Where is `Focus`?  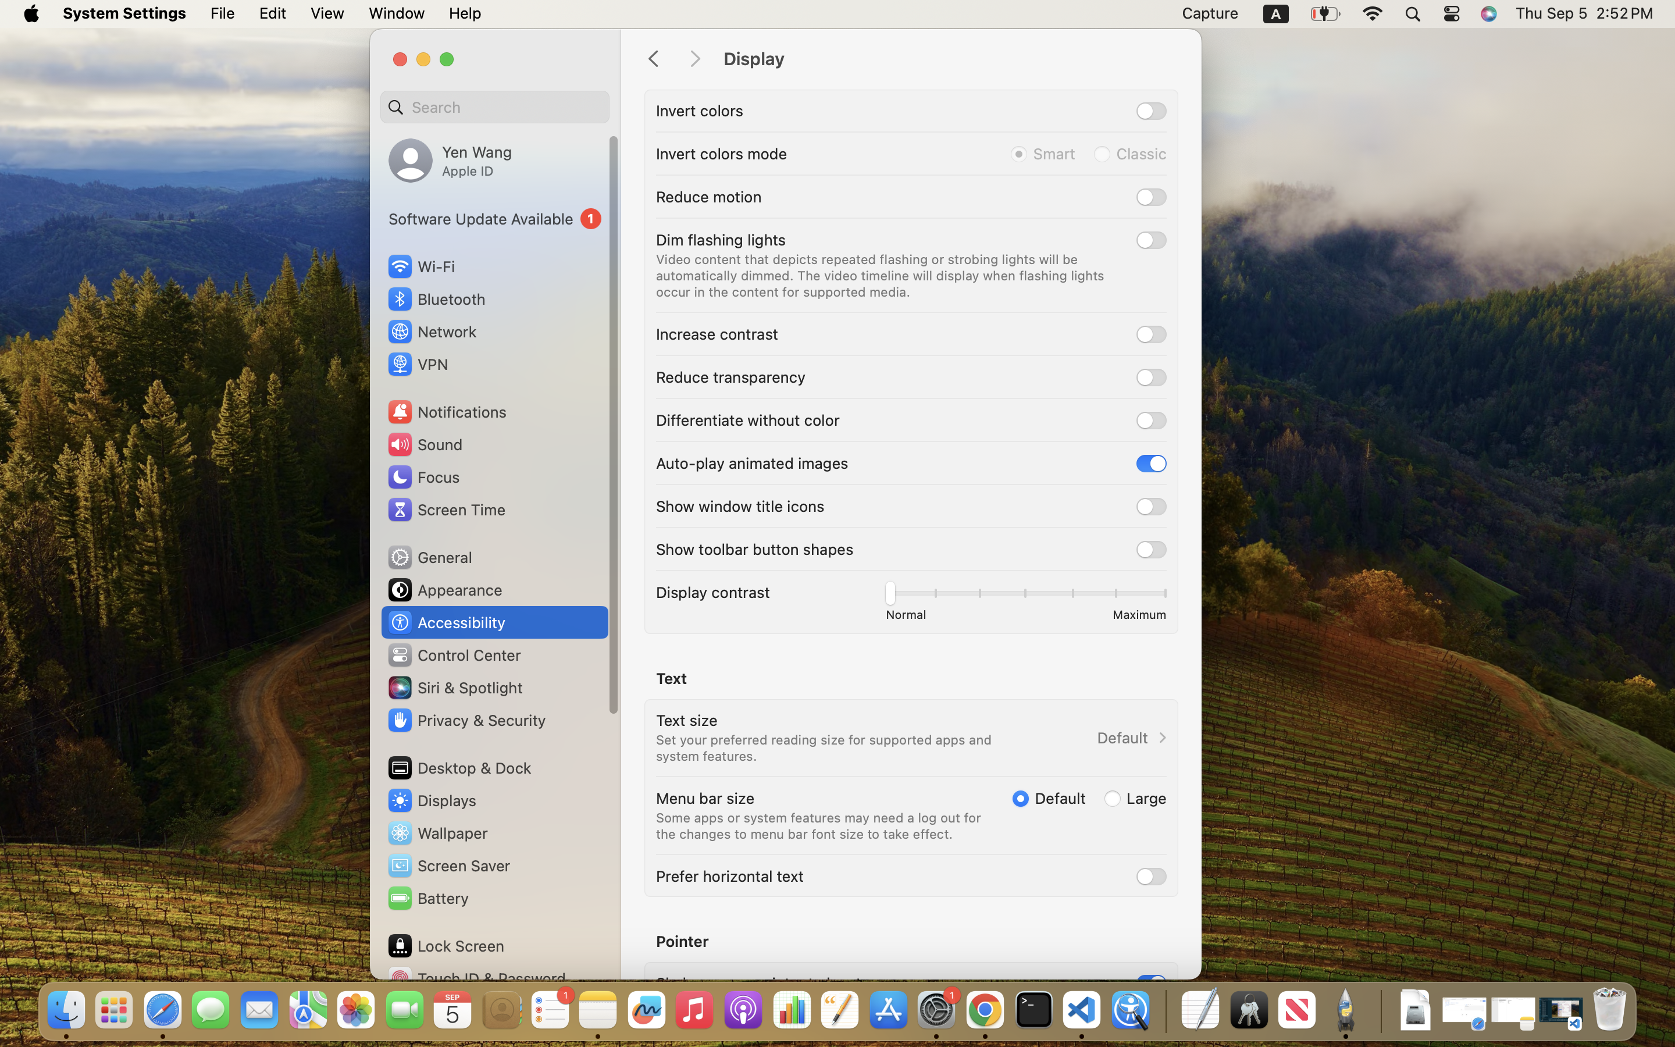 Focus is located at coordinates (423, 477).